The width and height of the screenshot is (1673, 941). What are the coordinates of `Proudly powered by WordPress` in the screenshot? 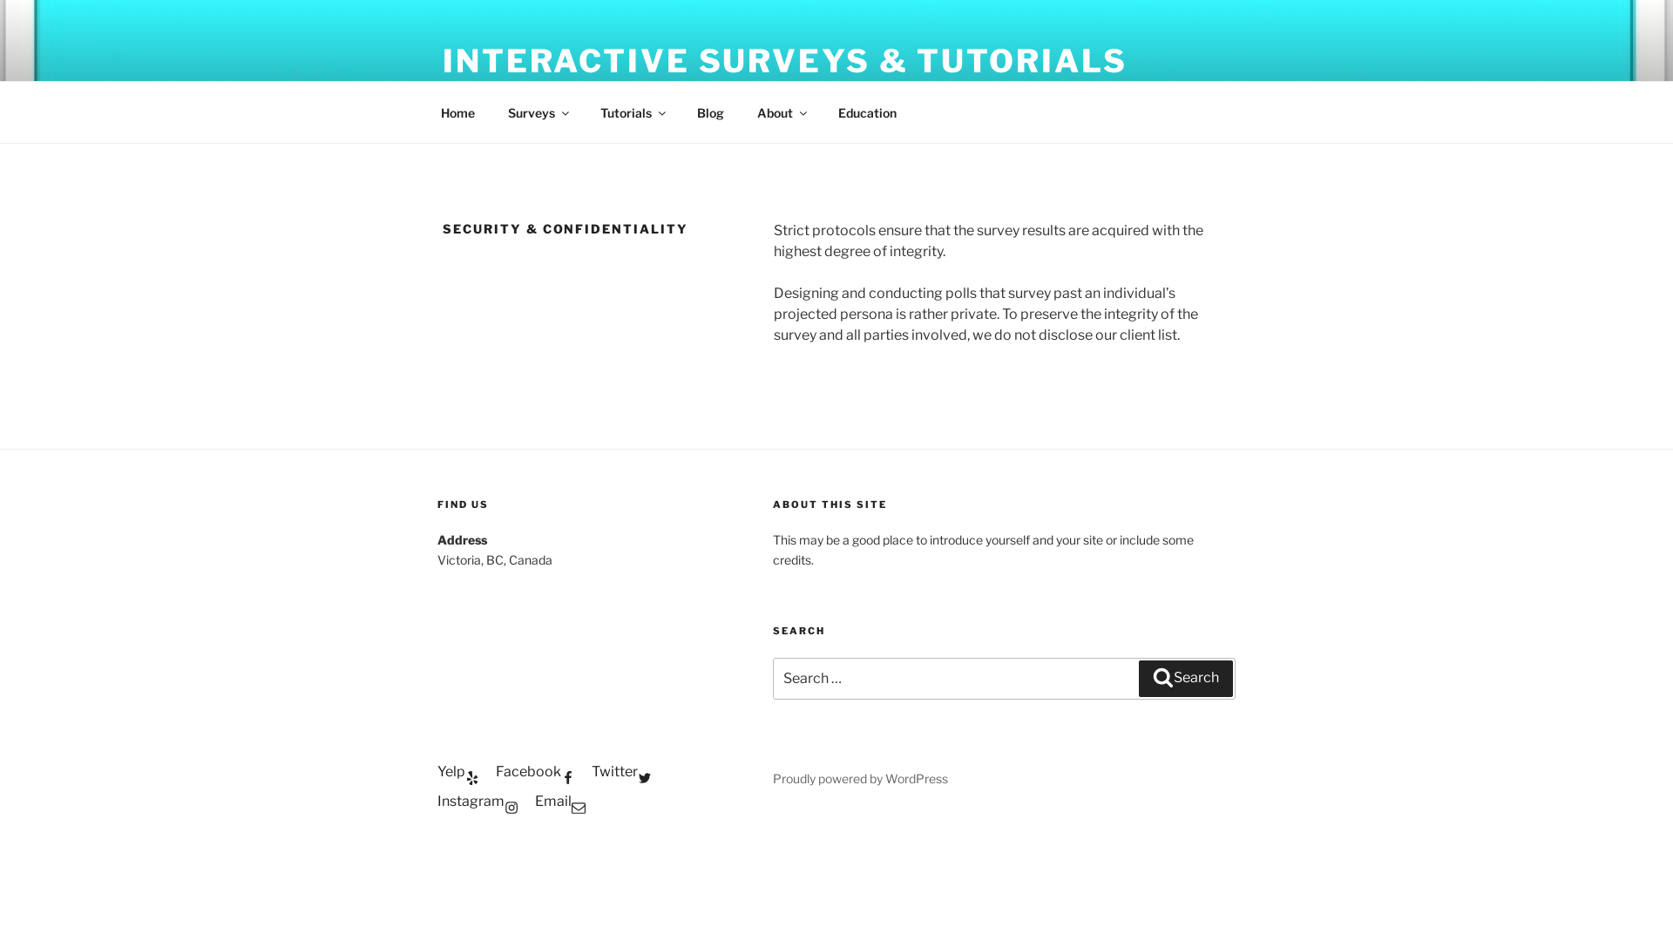 It's located at (861, 779).